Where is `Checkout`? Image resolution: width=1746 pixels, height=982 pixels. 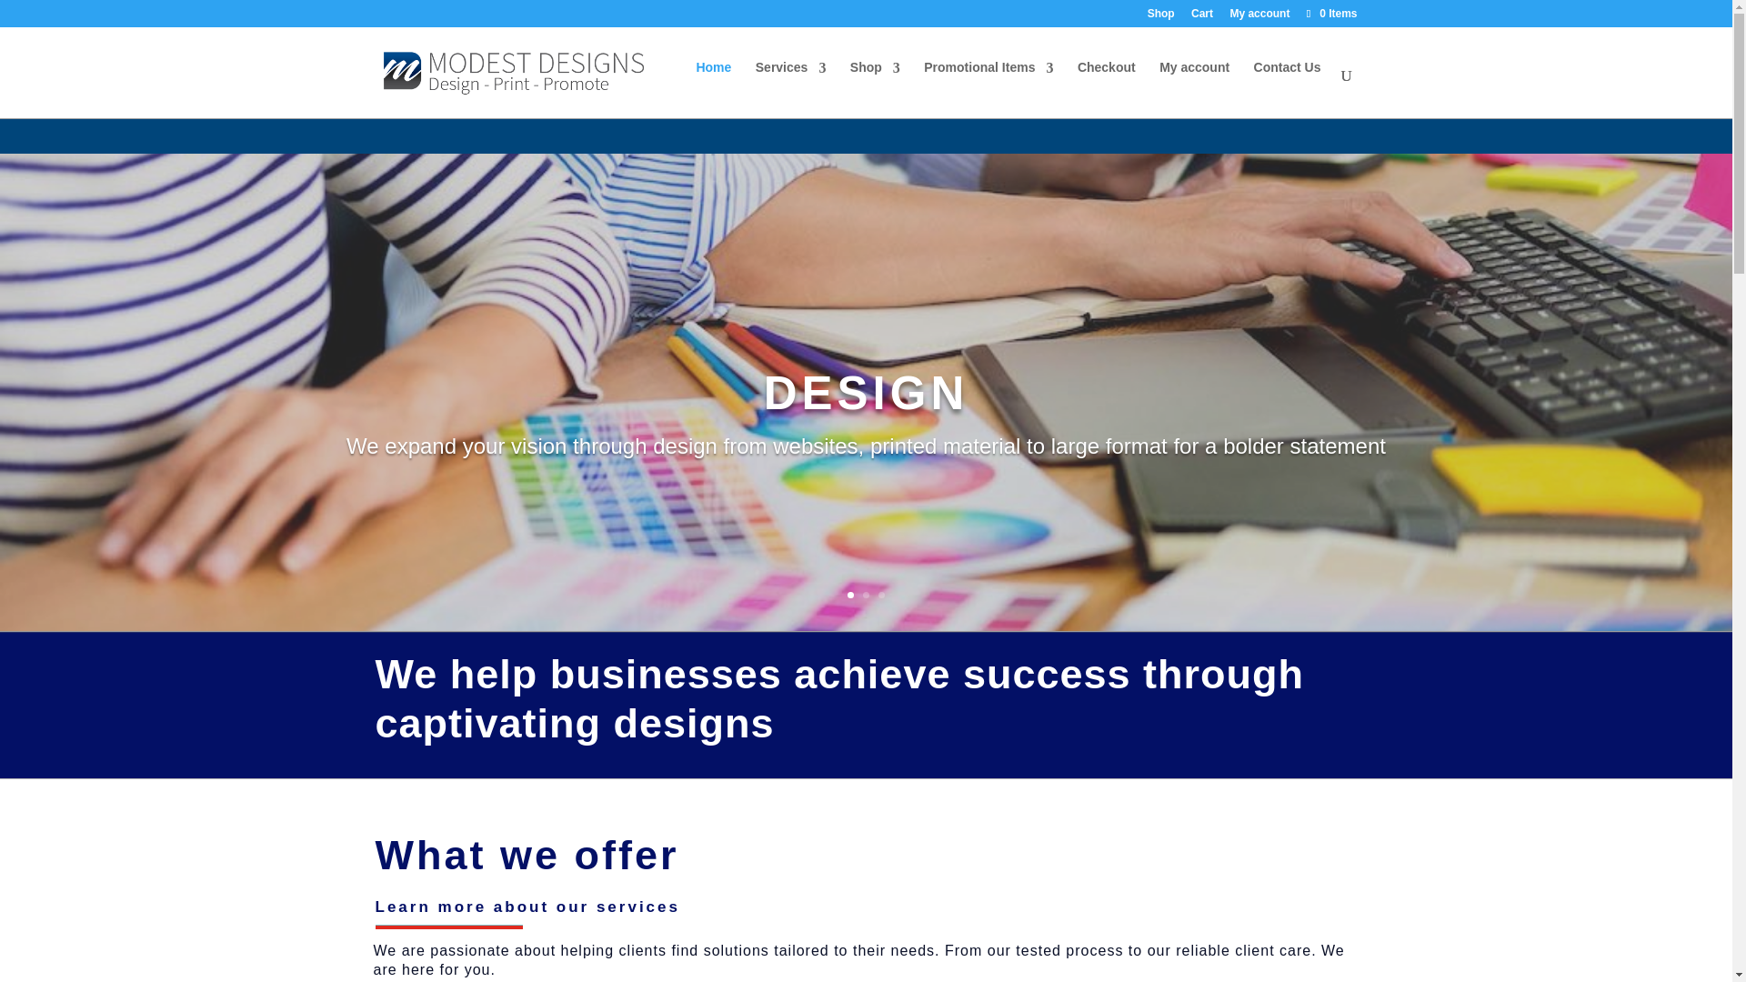 Checkout is located at coordinates (1106, 87).